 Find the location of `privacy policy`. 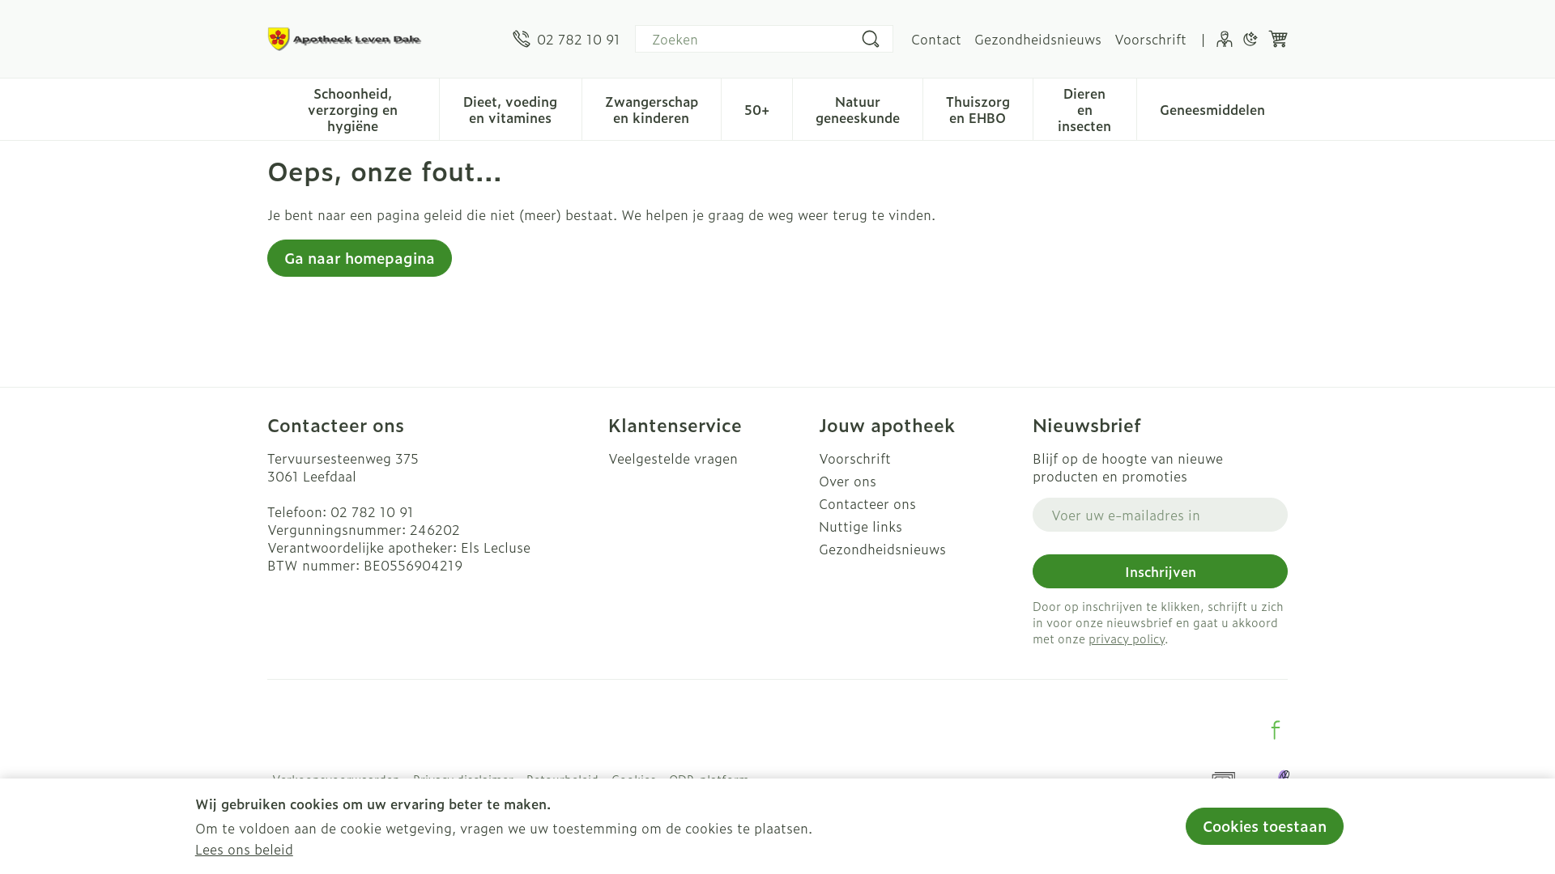

privacy policy is located at coordinates (1127, 638).